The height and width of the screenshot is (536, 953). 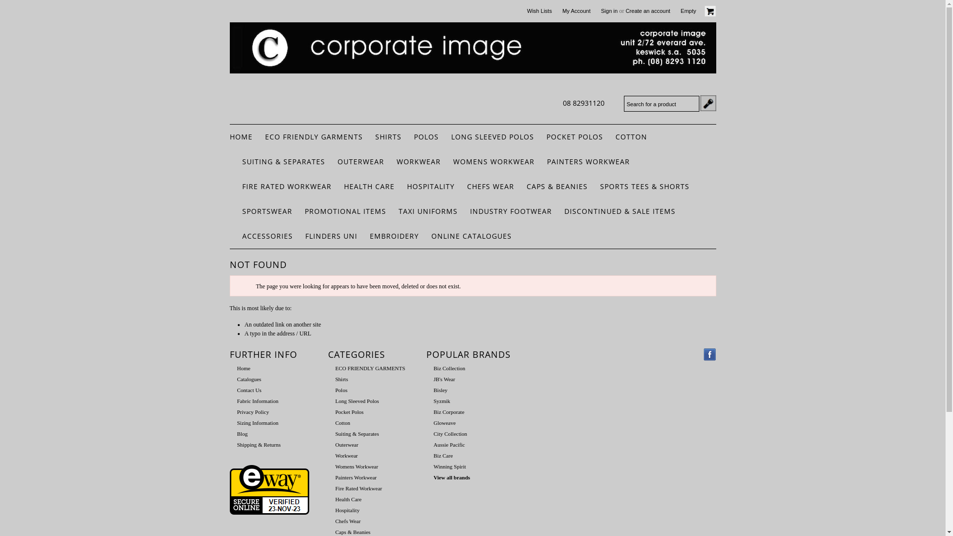 I want to click on eWAY Payment Gateway, so click(x=269, y=513).